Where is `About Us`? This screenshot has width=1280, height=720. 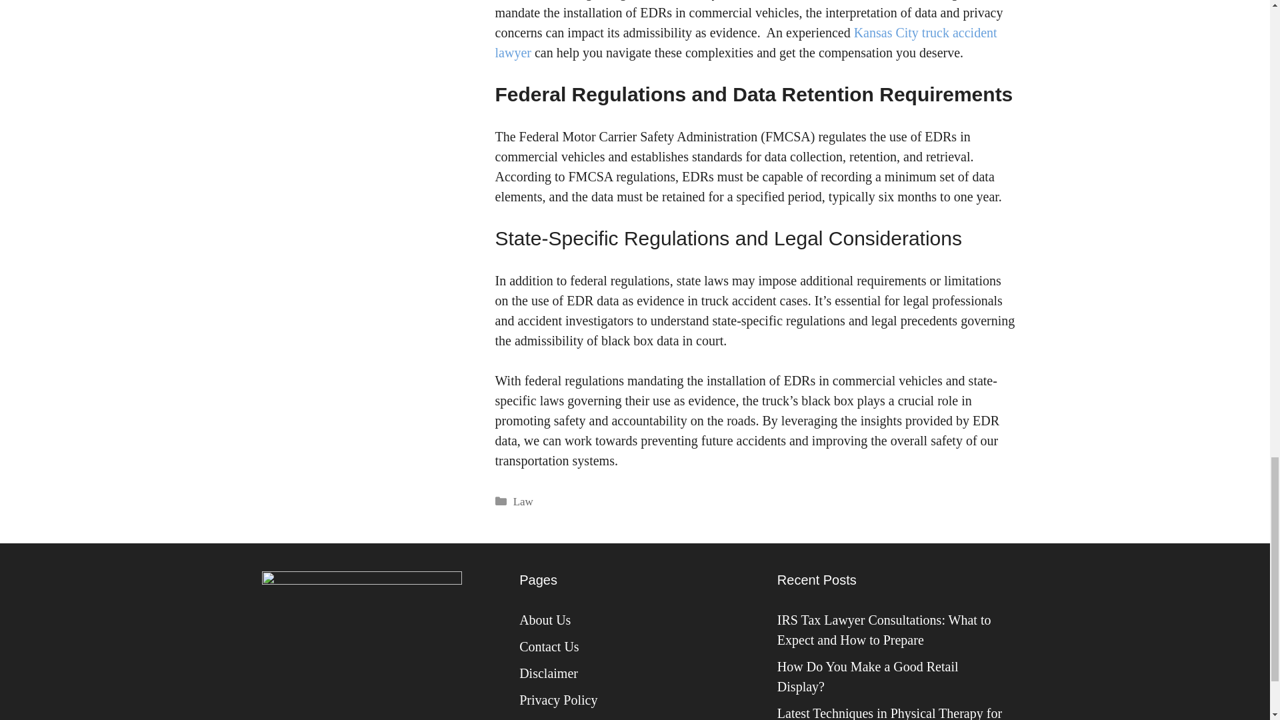 About Us is located at coordinates (545, 620).